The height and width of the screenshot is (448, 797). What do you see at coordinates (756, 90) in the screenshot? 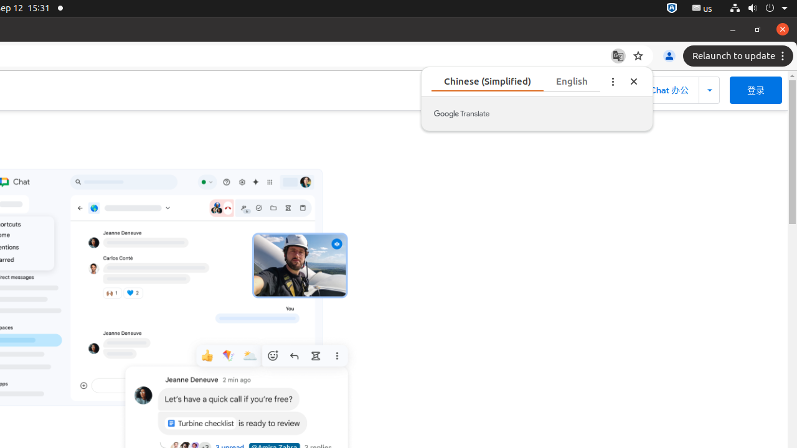
I see `登录 Google Workspace 以使用 Chat` at bounding box center [756, 90].